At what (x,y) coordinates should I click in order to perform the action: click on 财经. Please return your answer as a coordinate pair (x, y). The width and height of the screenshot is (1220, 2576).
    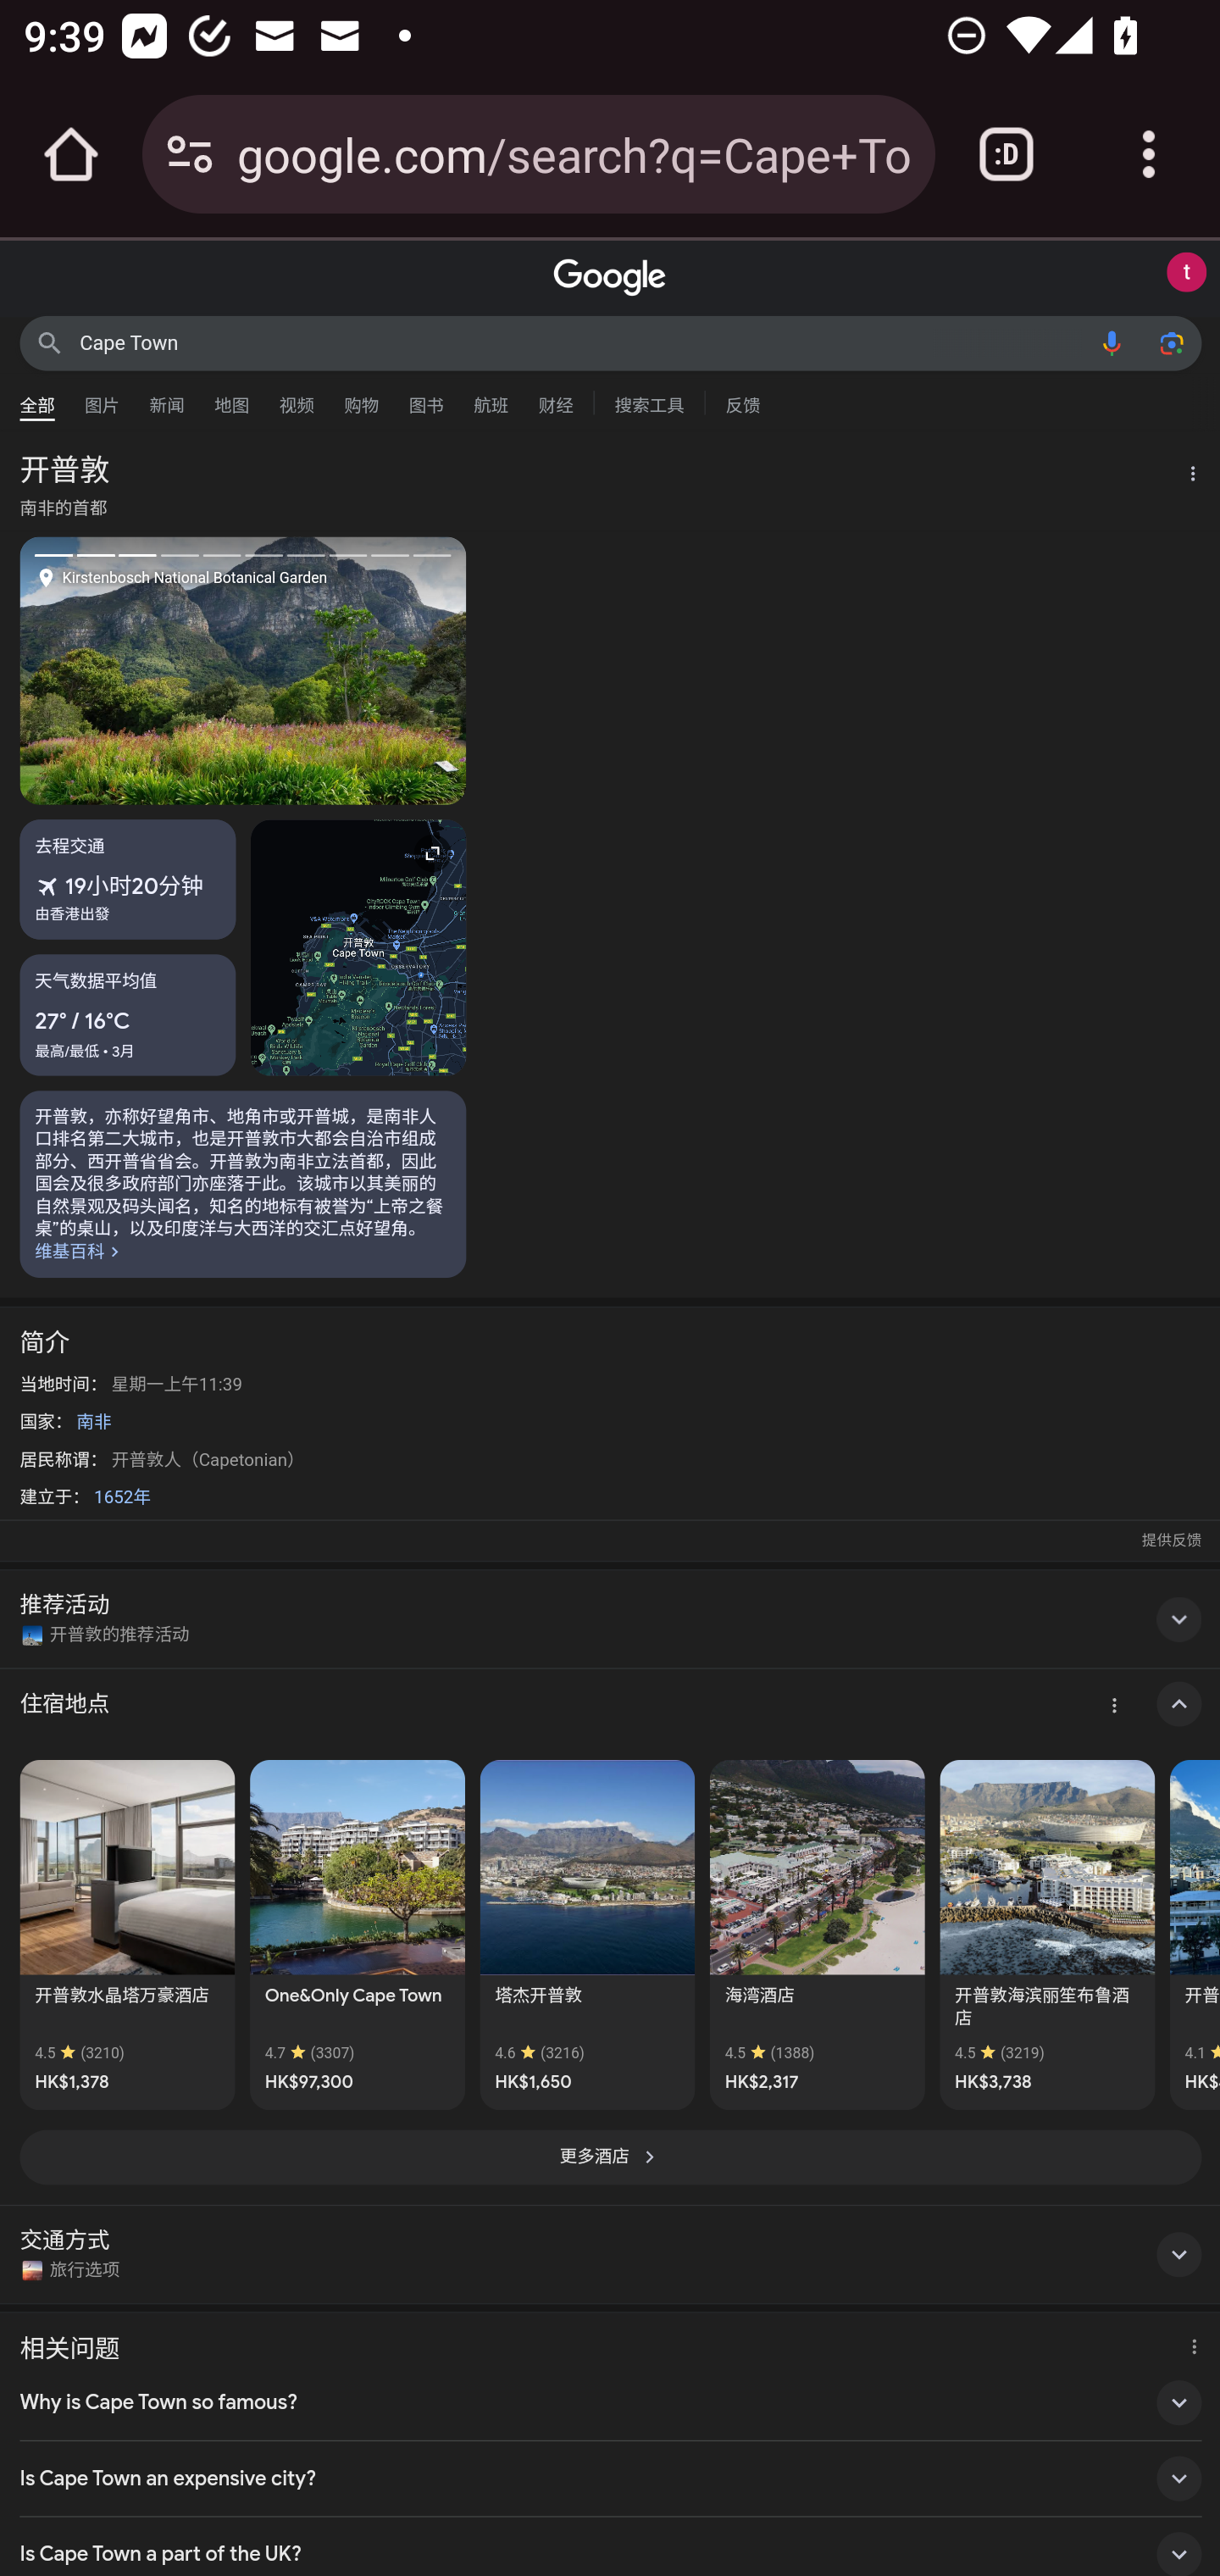
    Looking at the image, I should click on (556, 397).